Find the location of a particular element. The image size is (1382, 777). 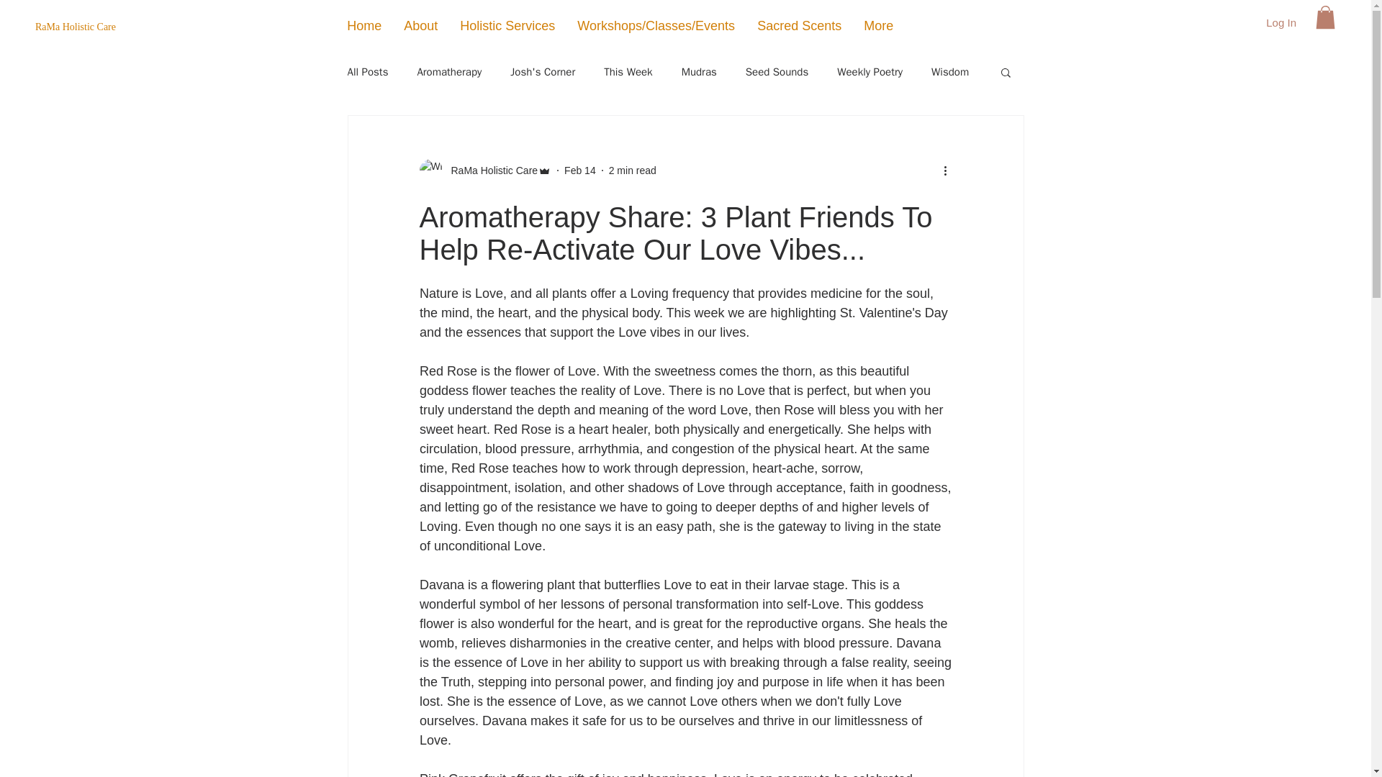

RaMa Holistic Care is located at coordinates (150, 27).